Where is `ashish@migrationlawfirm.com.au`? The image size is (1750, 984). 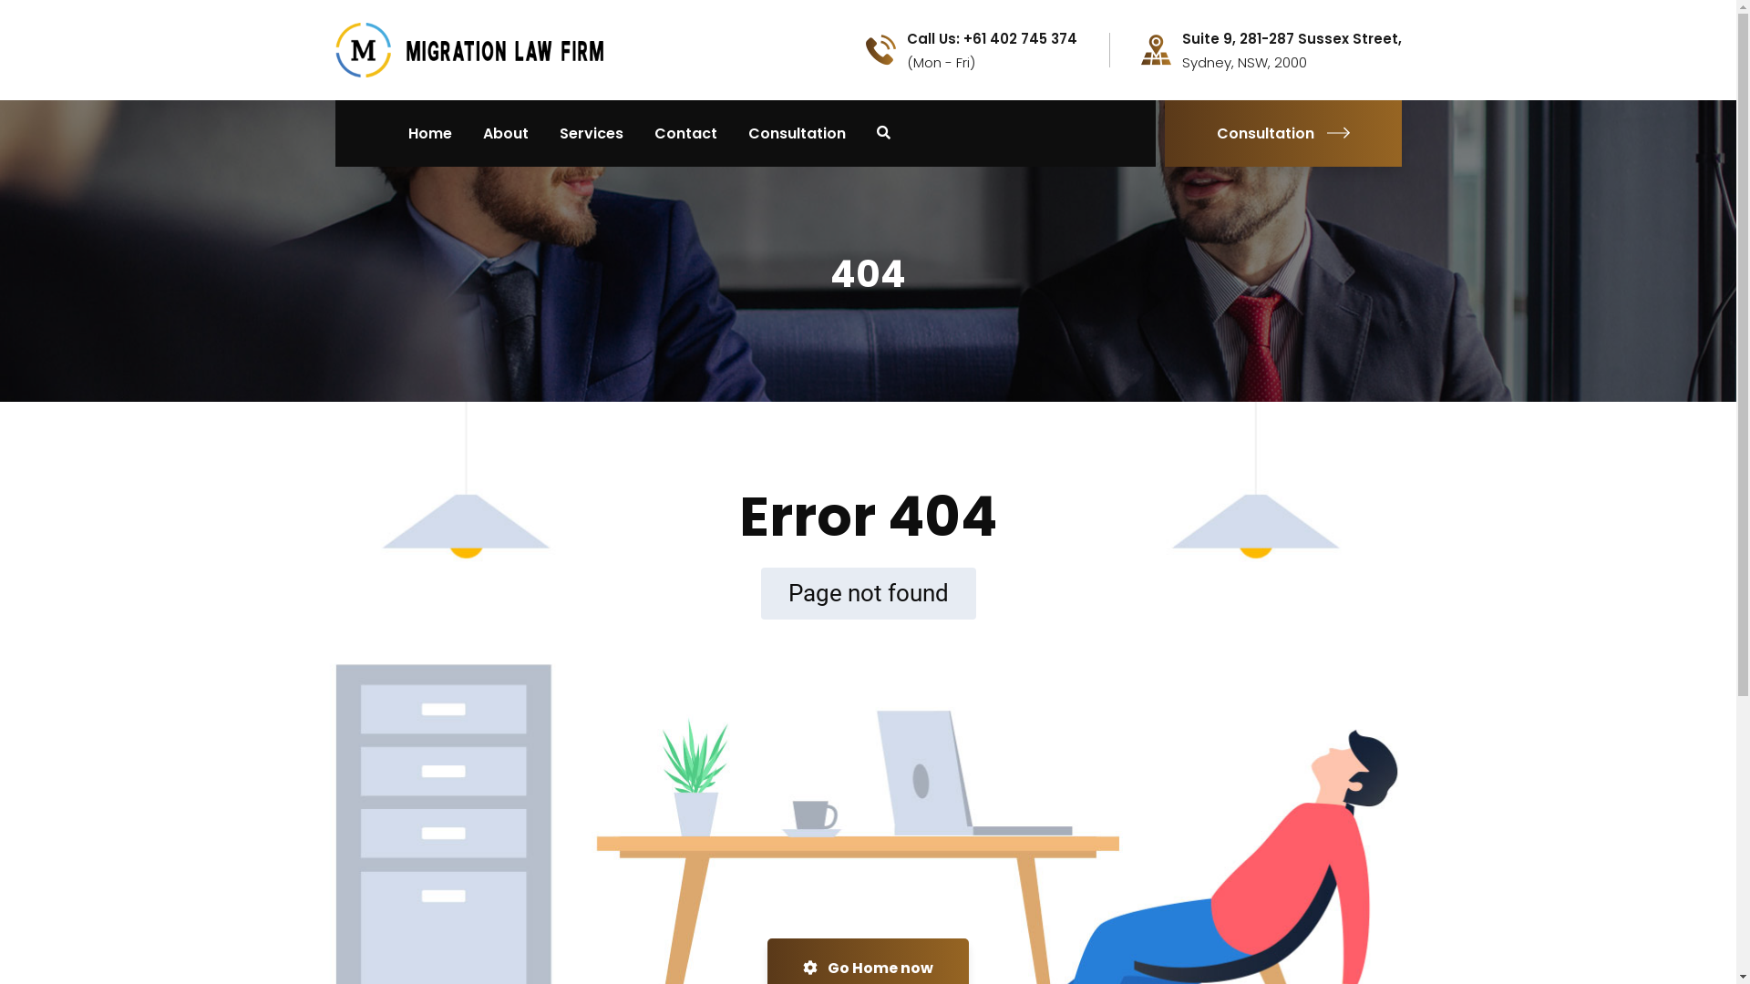 ashish@migrationlawfirm.com.au is located at coordinates (986, 902).